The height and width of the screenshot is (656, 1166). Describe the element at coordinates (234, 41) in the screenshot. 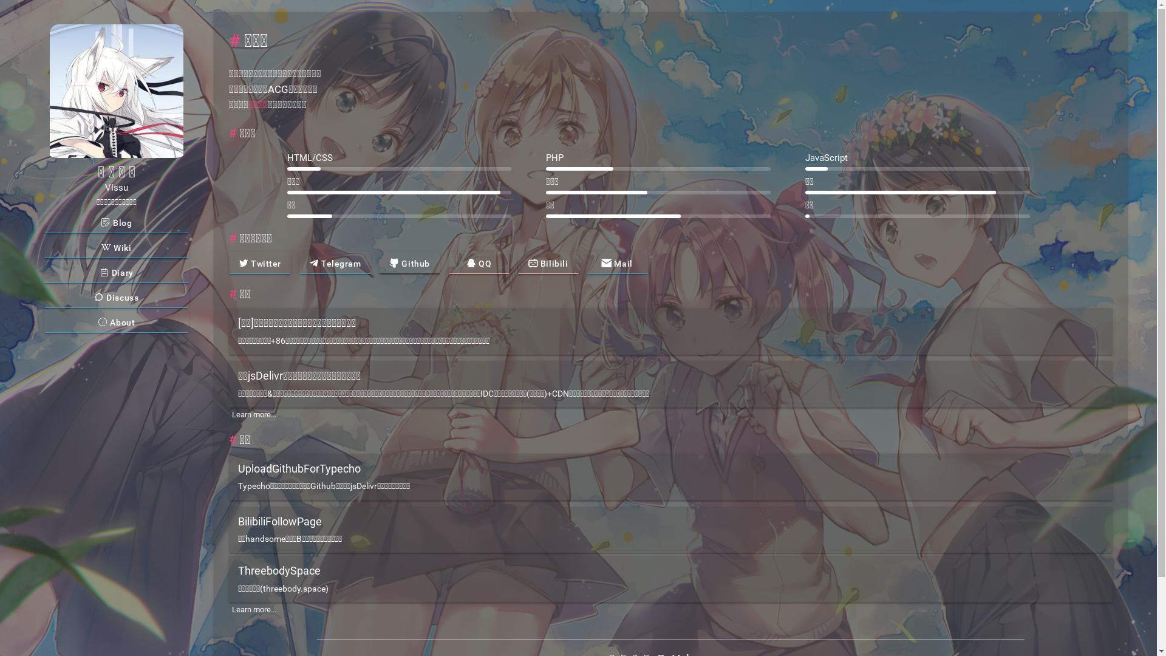

I see `#` at that location.